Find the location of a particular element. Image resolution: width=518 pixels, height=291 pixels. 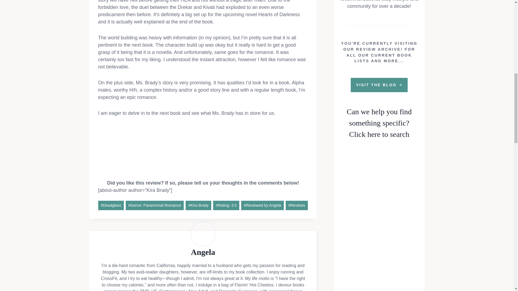

Kira Brady is located at coordinates (198, 205).